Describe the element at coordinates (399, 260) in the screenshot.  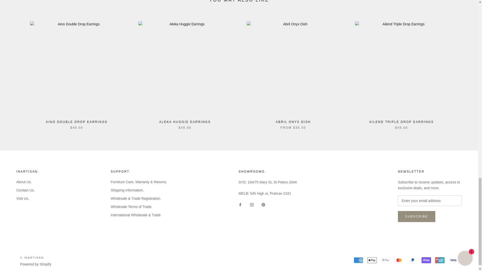
I see `Mastercard` at that location.